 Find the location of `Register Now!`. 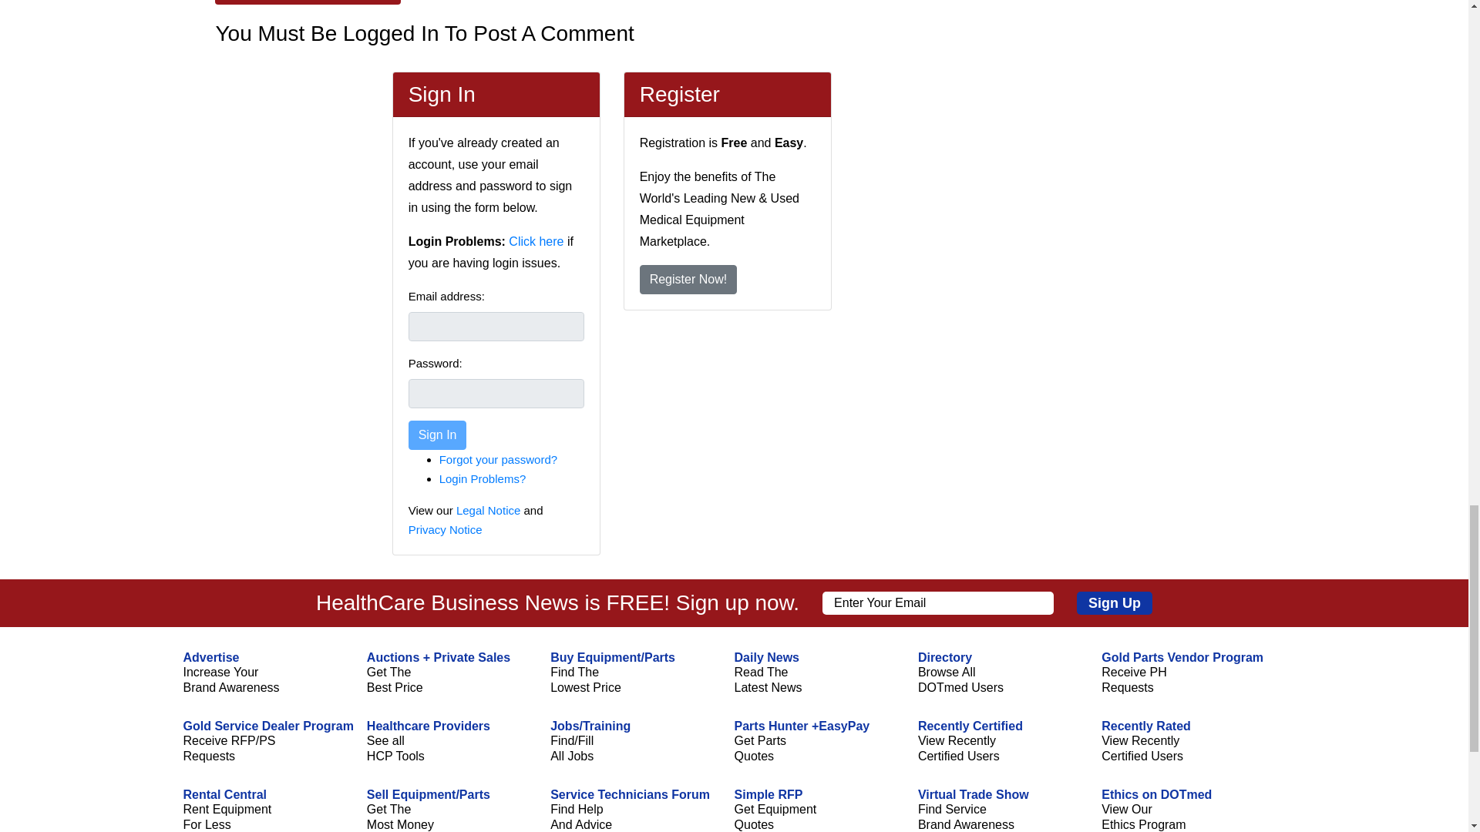

Register Now! is located at coordinates (688, 280).